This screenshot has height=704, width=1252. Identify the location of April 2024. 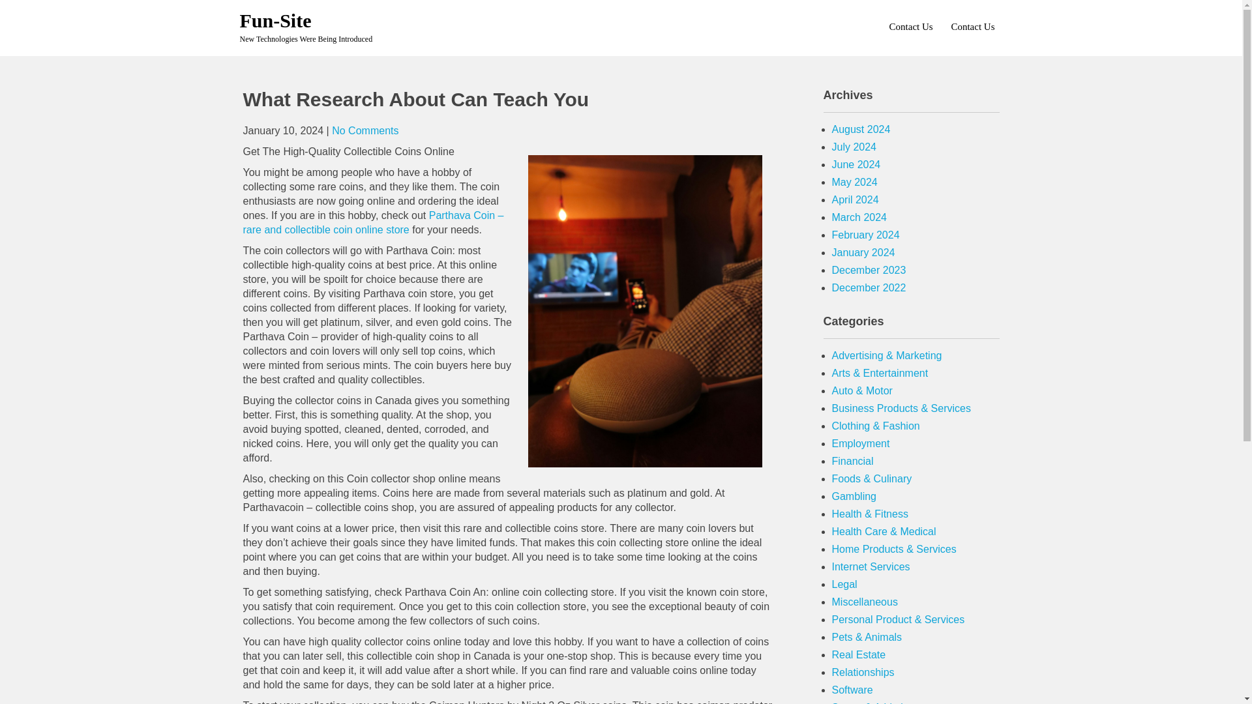
(856, 199).